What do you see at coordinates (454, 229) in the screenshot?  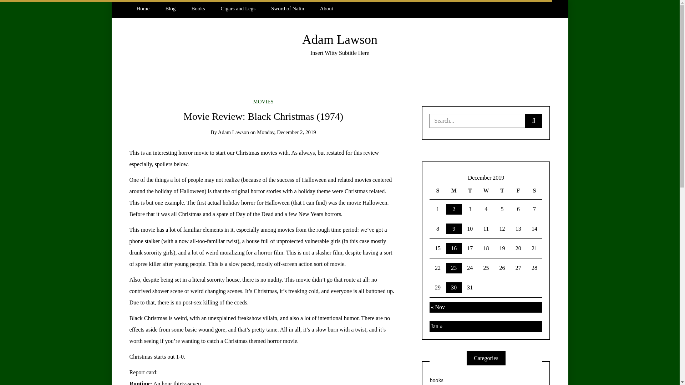 I see `9` at bounding box center [454, 229].